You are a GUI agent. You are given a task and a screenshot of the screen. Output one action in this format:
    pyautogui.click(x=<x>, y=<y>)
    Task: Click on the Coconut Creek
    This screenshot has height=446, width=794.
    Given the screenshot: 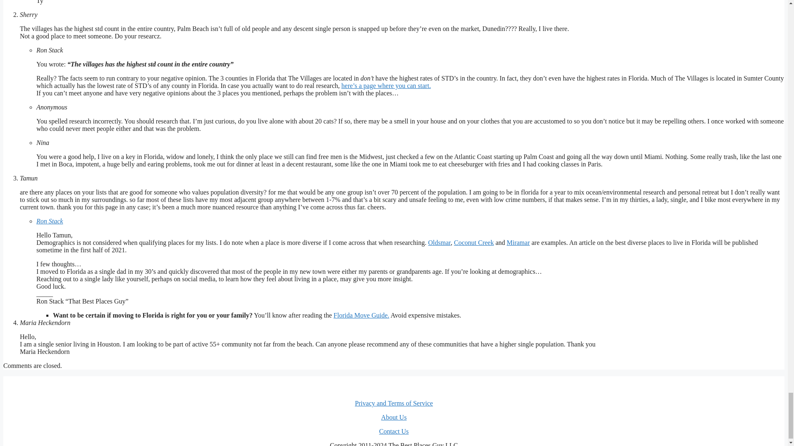 What is the action you would take?
    pyautogui.click(x=474, y=242)
    